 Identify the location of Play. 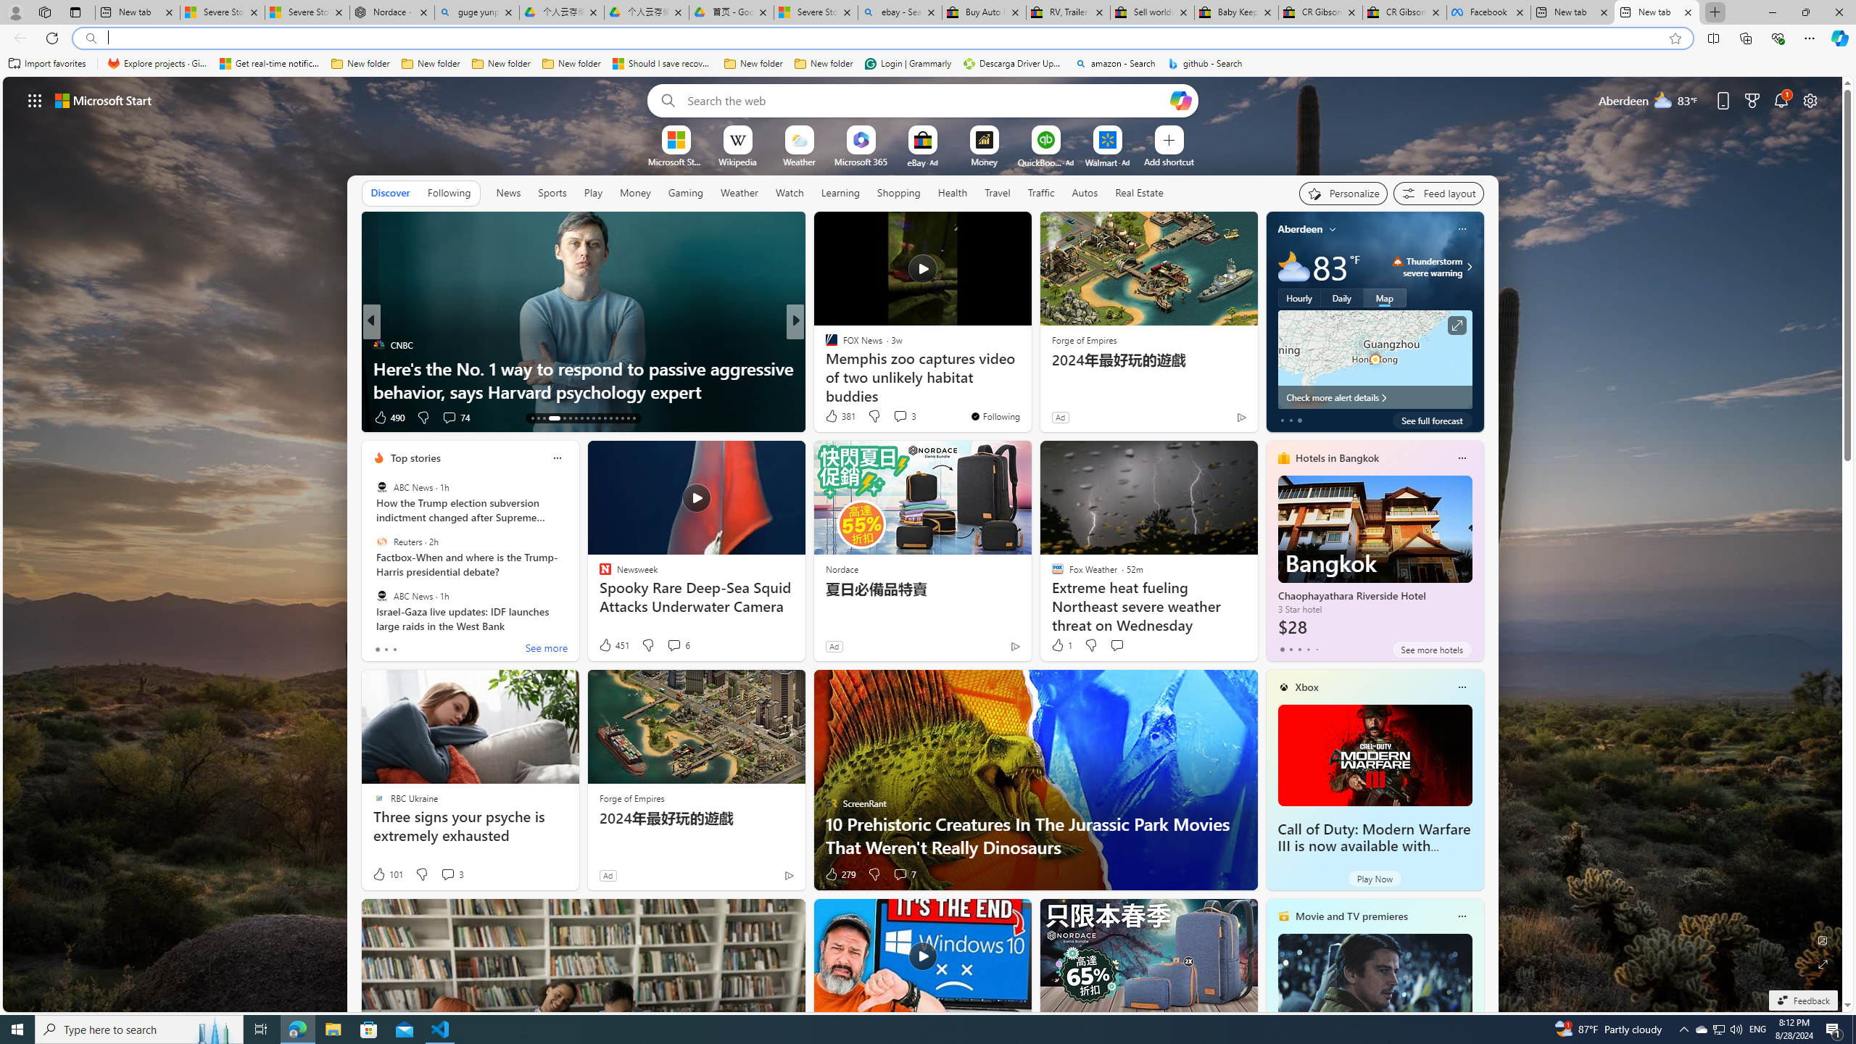
(593, 192).